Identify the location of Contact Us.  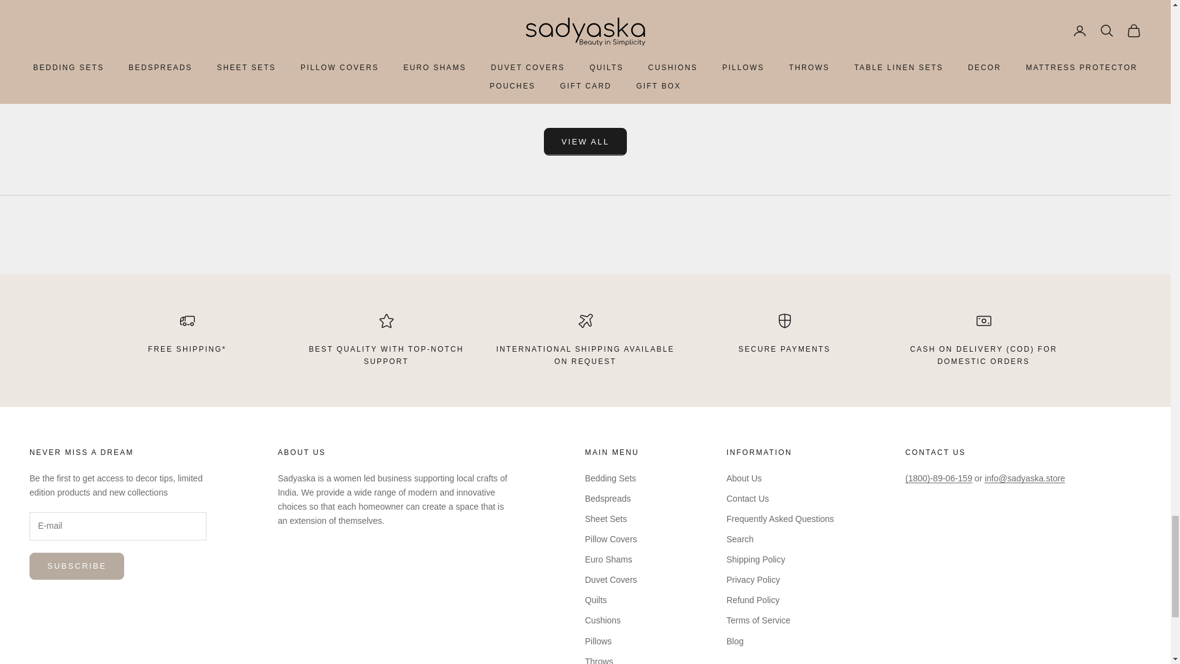
(935, 453).